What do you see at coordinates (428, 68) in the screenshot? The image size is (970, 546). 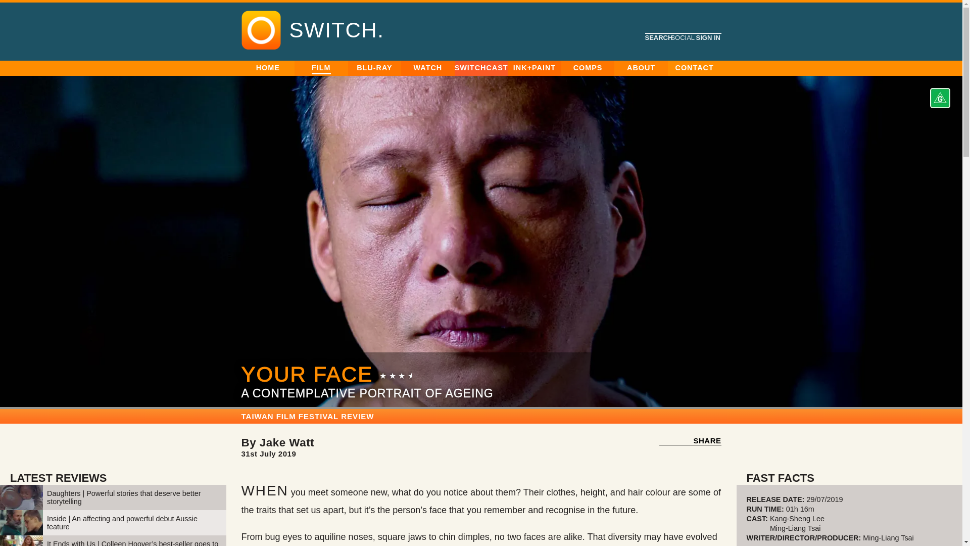 I see `WATCH` at bounding box center [428, 68].